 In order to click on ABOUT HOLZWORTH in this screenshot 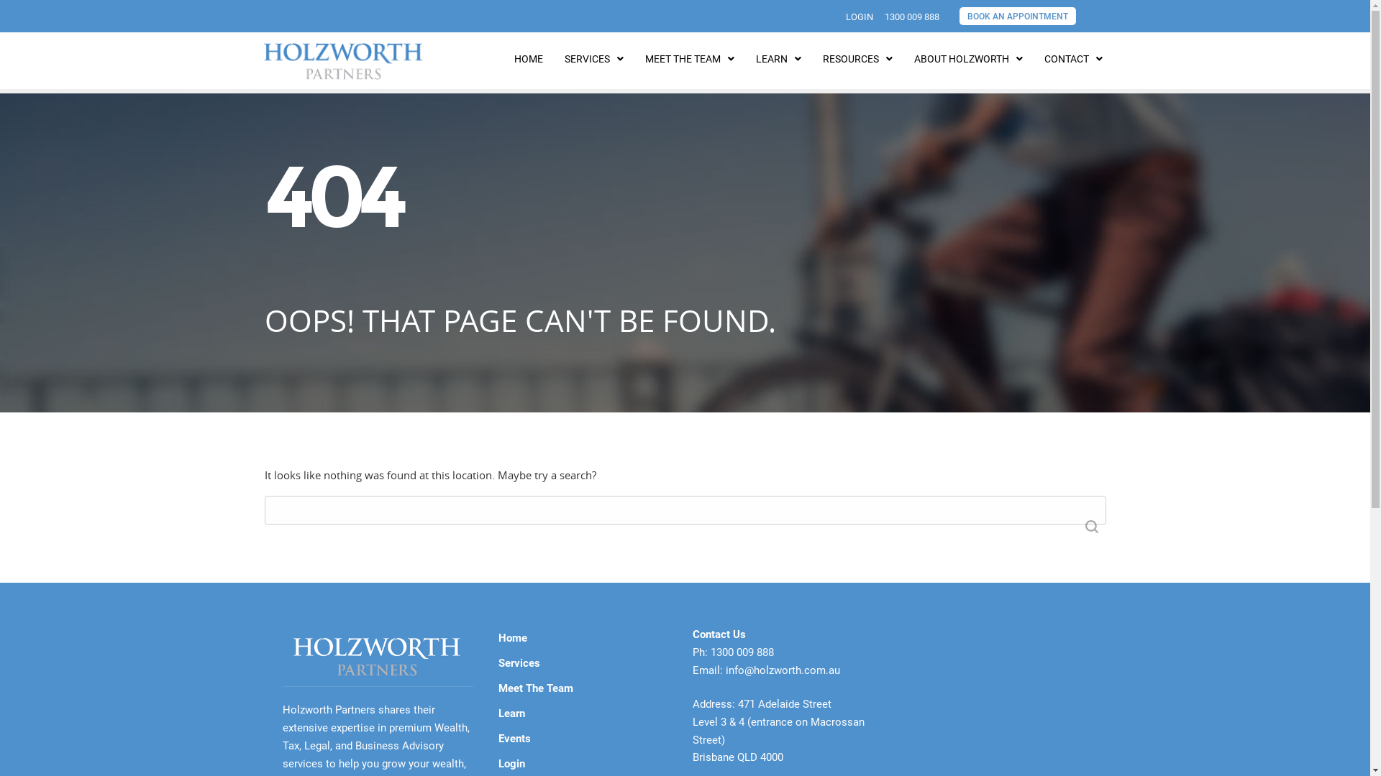, I will do `click(968, 59)`.